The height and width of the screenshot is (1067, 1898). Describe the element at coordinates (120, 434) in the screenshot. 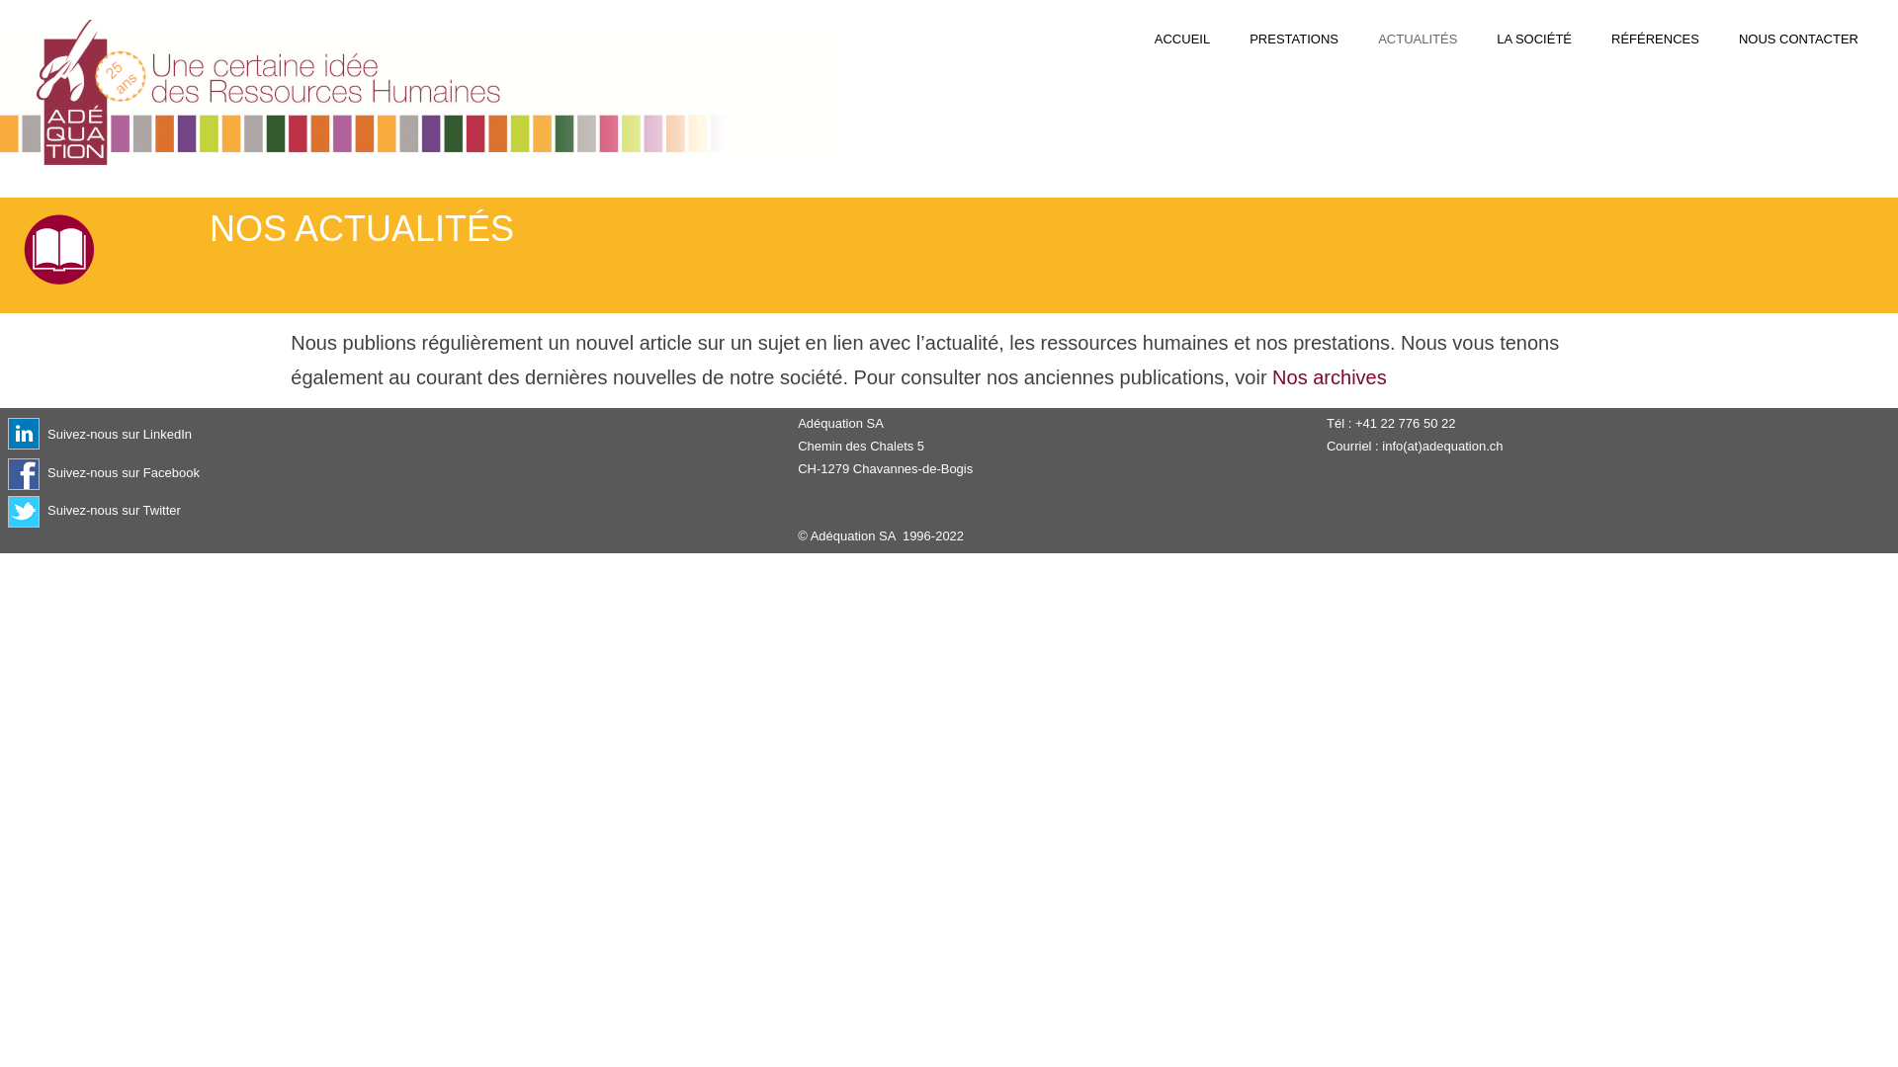

I see `Suivez-nous sur LinkedIn` at that location.